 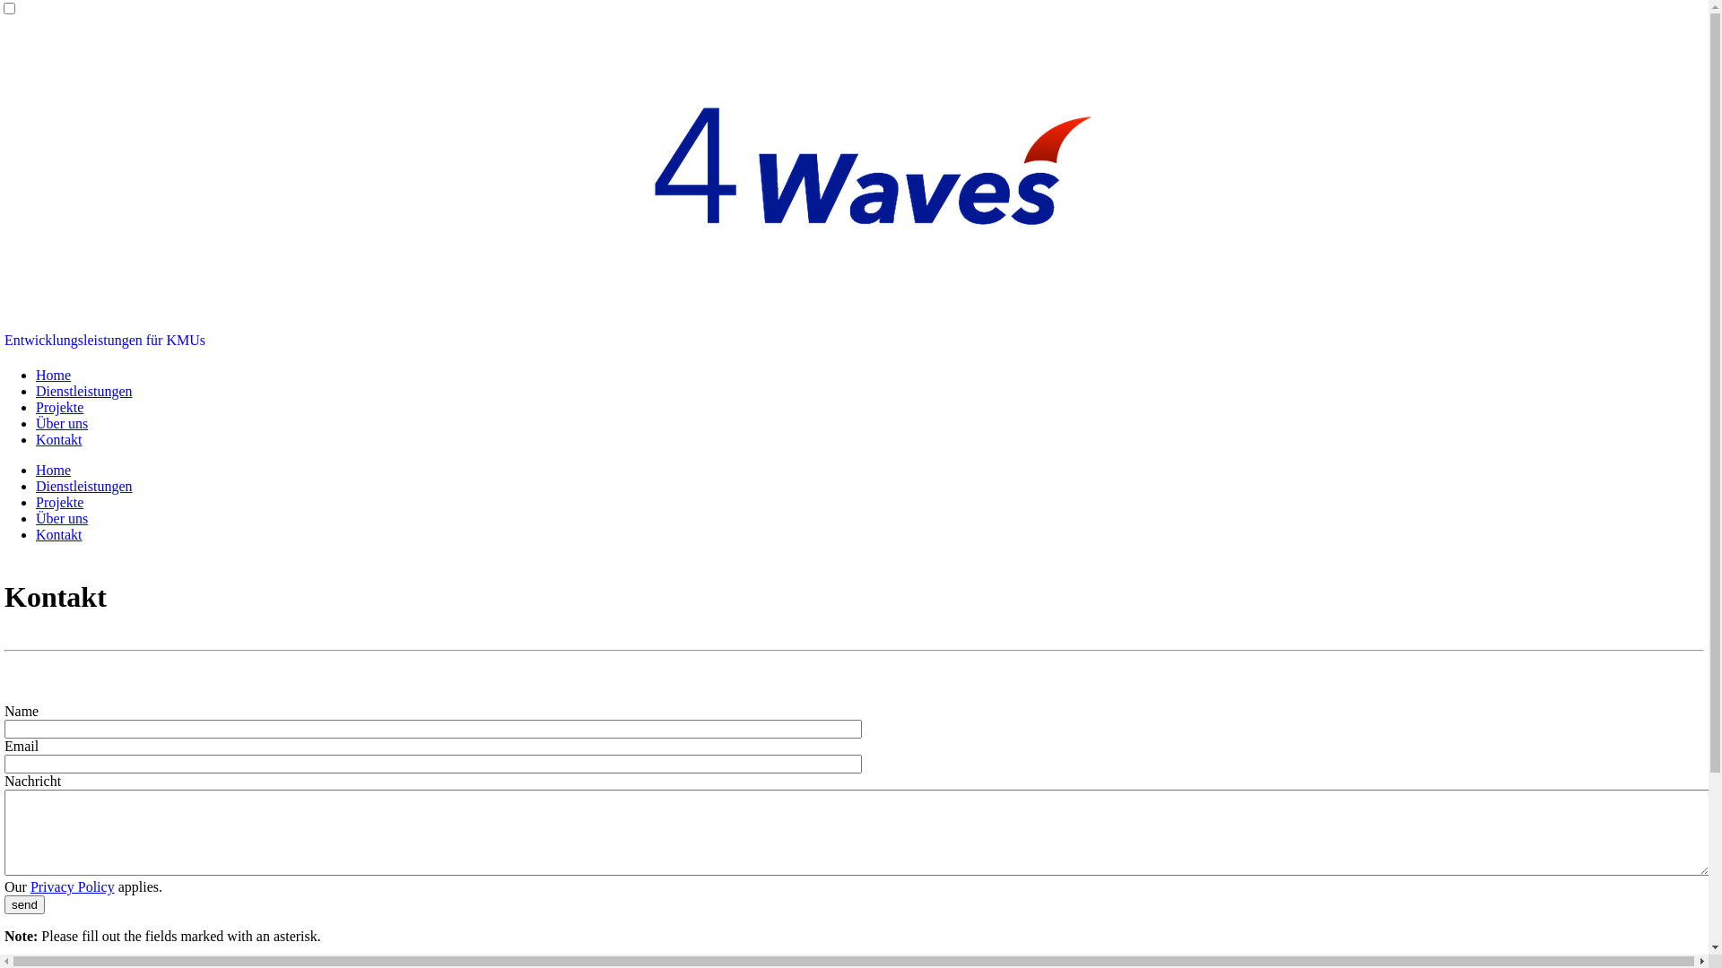 I want to click on Dienstleistungen, so click(x=84, y=391).